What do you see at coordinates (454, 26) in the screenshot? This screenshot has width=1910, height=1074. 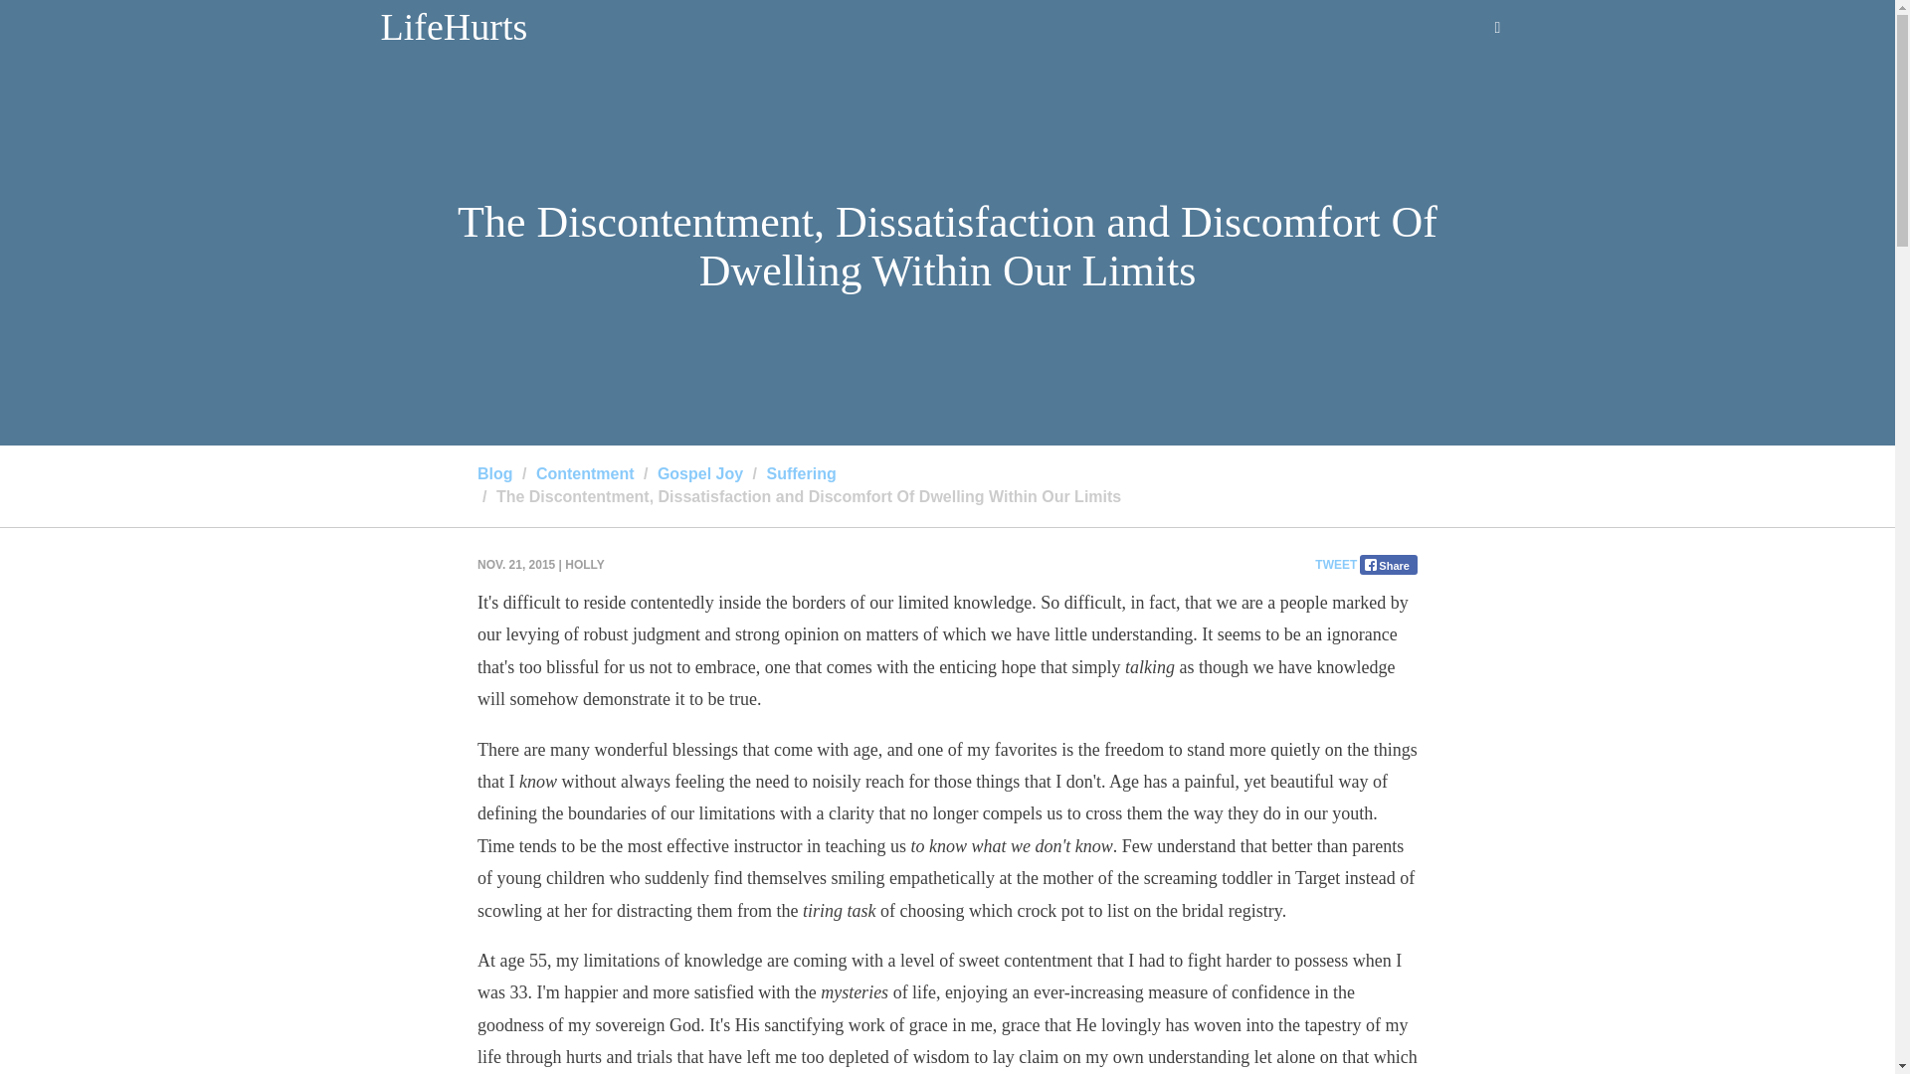 I see `LifeHurts` at bounding box center [454, 26].